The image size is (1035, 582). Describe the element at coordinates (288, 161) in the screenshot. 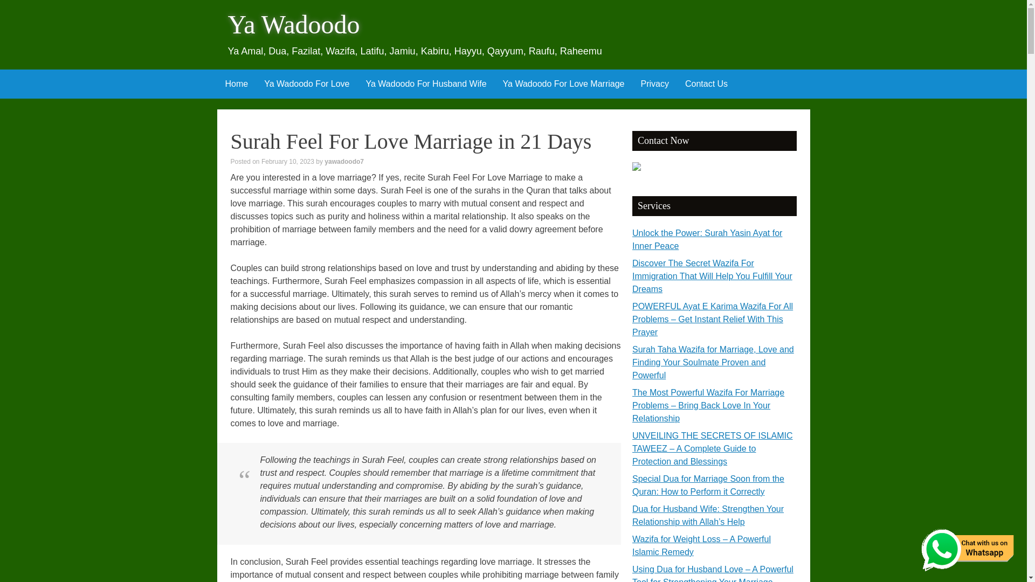

I see `February 10, 2023` at that location.